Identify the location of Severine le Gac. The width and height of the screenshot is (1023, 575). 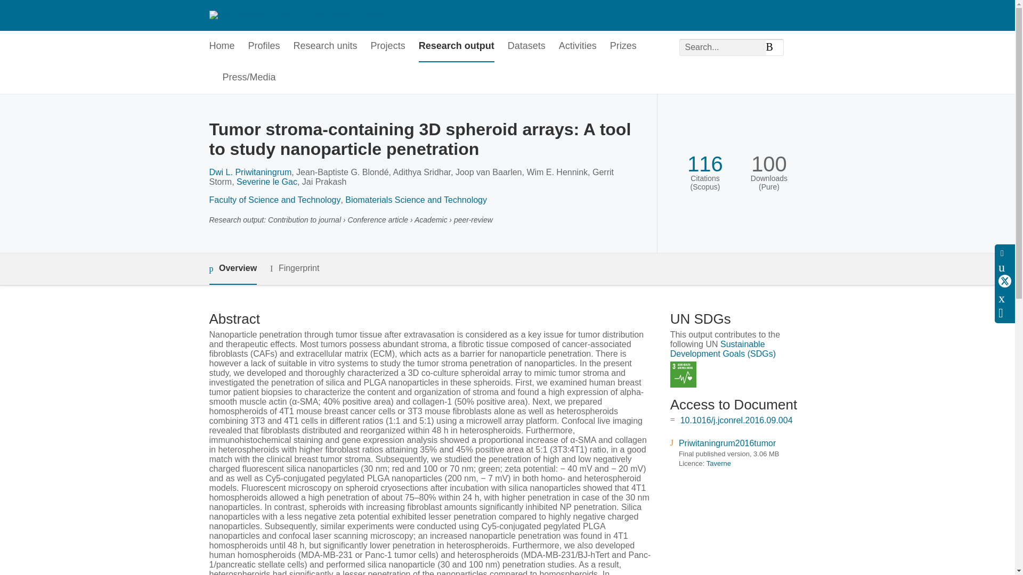
(266, 181).